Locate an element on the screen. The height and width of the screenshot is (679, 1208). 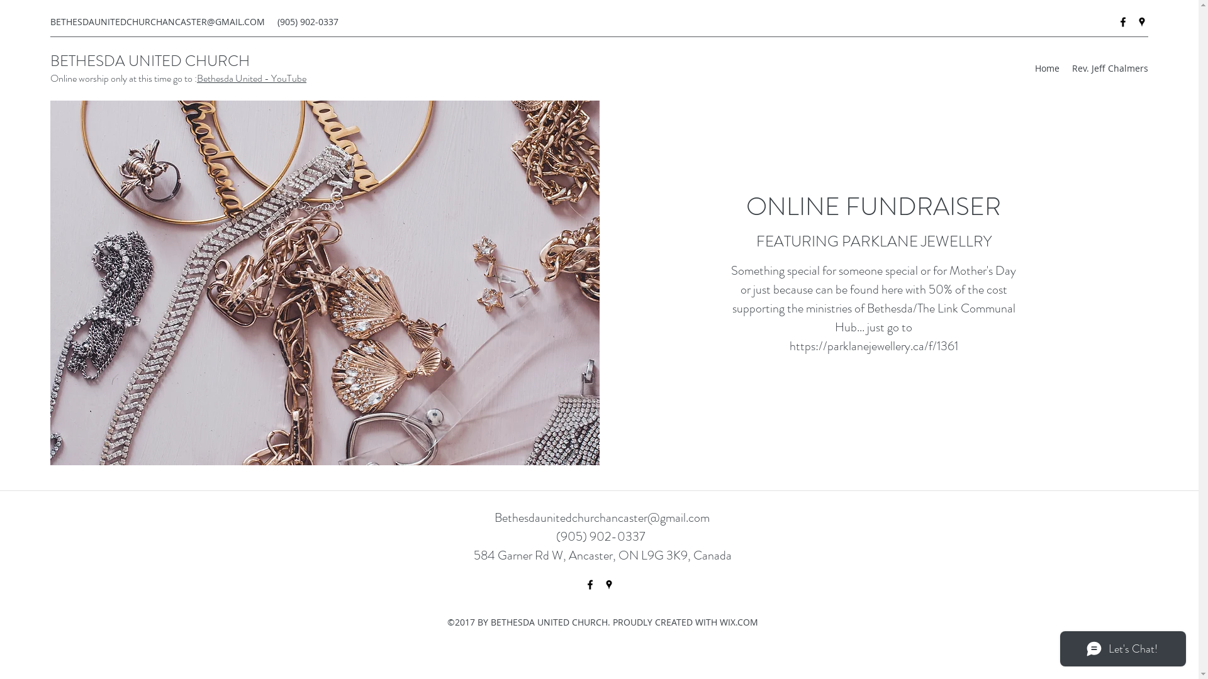
Rev. Jeff Chalmers is located at coordinates (1110, 69).